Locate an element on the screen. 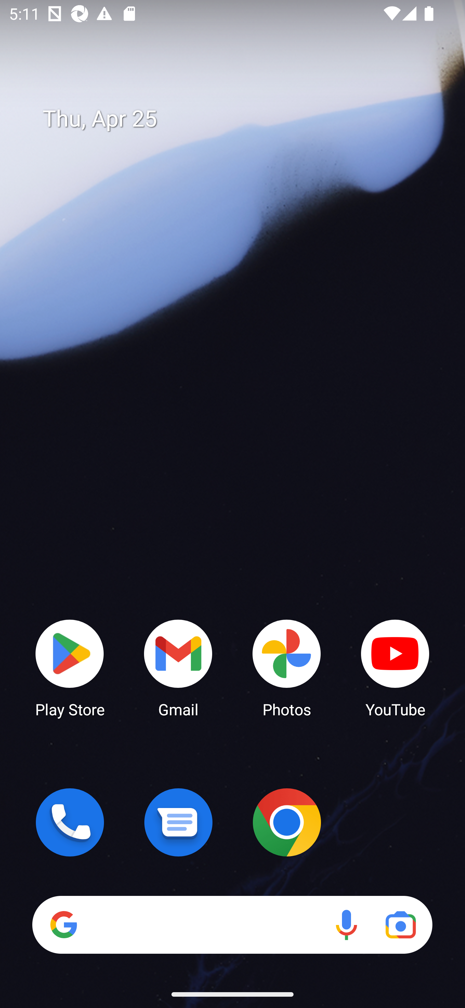 This screenshot has width=465, height=1008. Voice search is located at coordinates (346, 925).